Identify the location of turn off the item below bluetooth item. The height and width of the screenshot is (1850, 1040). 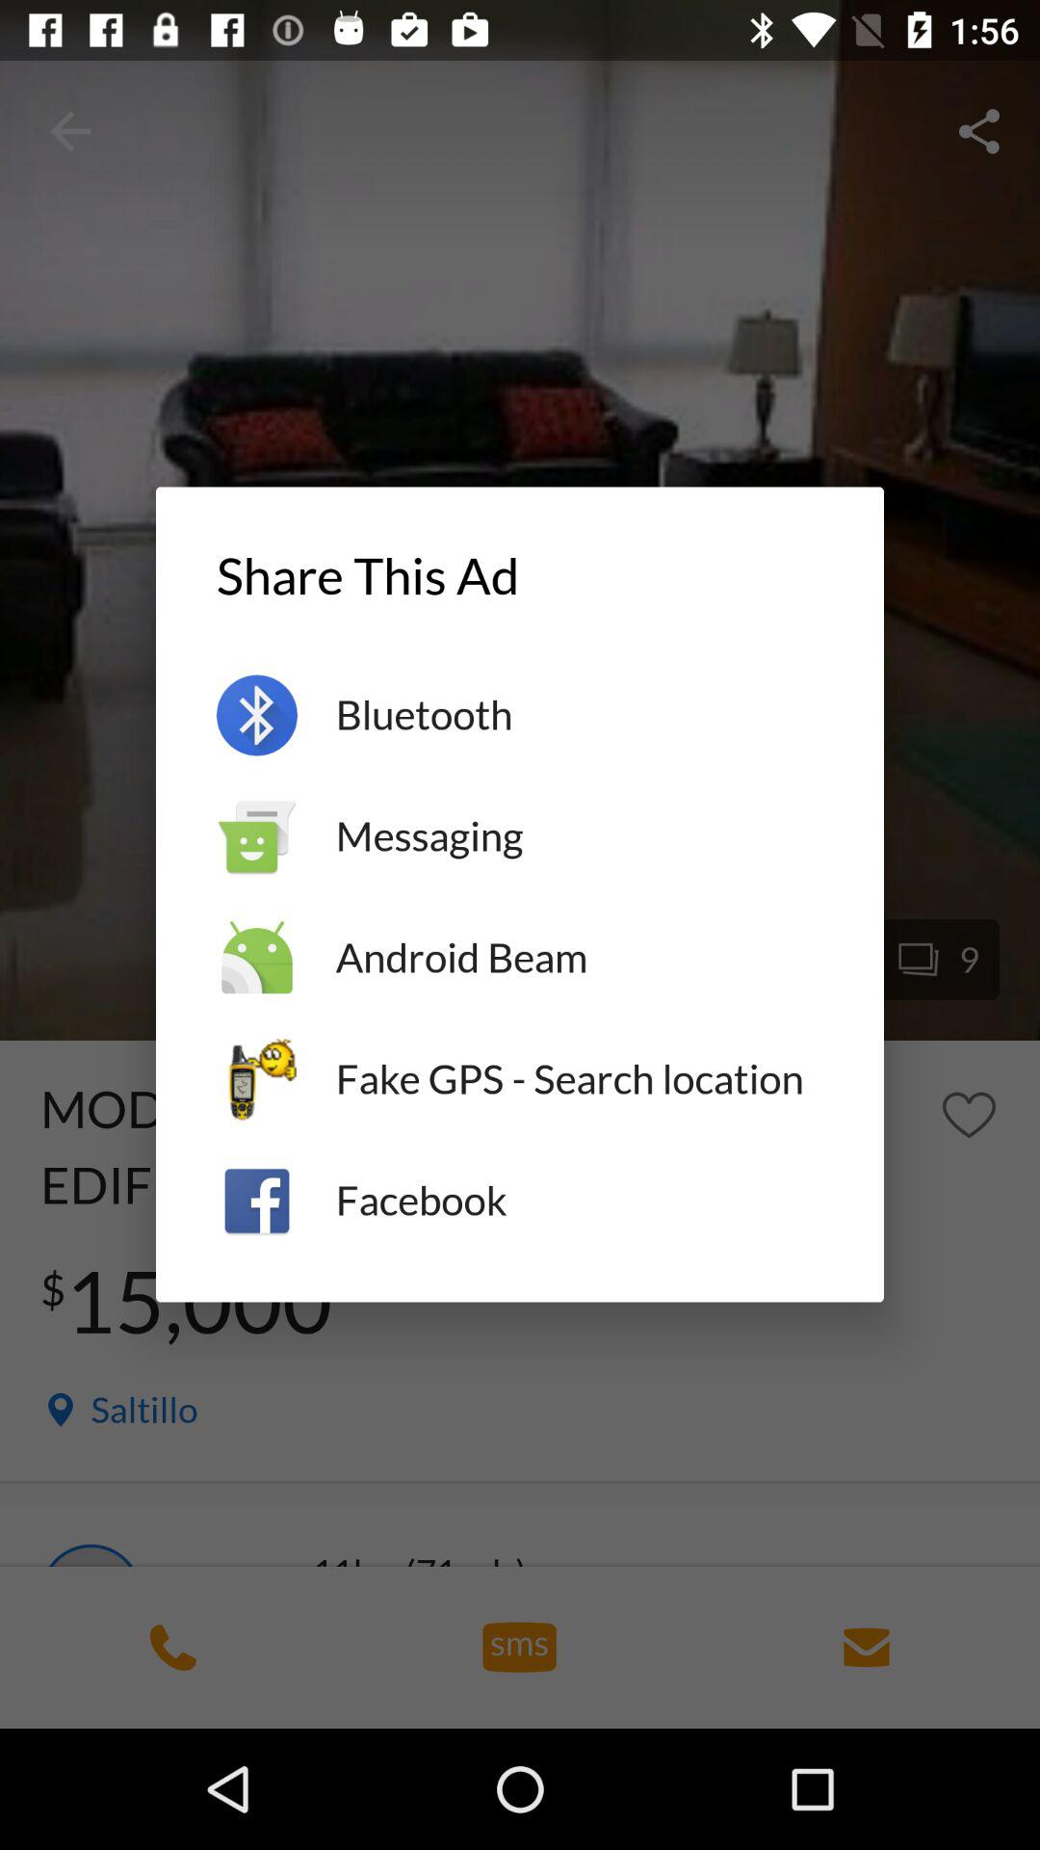
(580, 836).